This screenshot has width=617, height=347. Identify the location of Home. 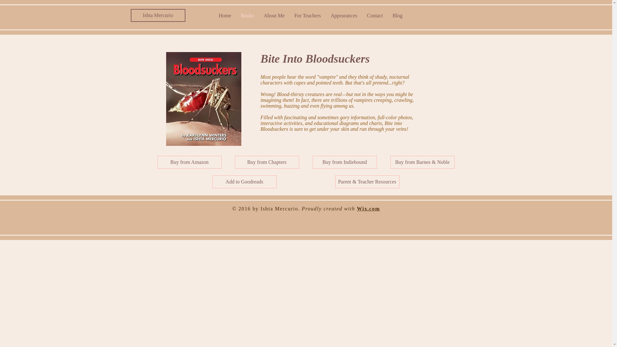
(225, 15).